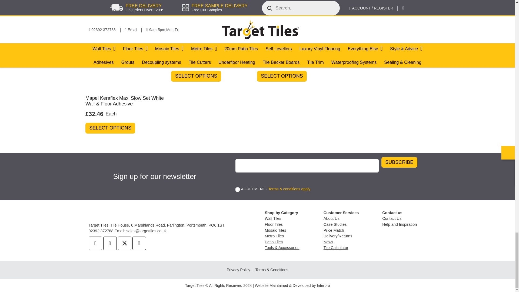 This screenshot has width=519, height=292. What do you see at coordinates (124, 243) in the screenshot?
I see `Twitter` at bounding box center [124, 243].